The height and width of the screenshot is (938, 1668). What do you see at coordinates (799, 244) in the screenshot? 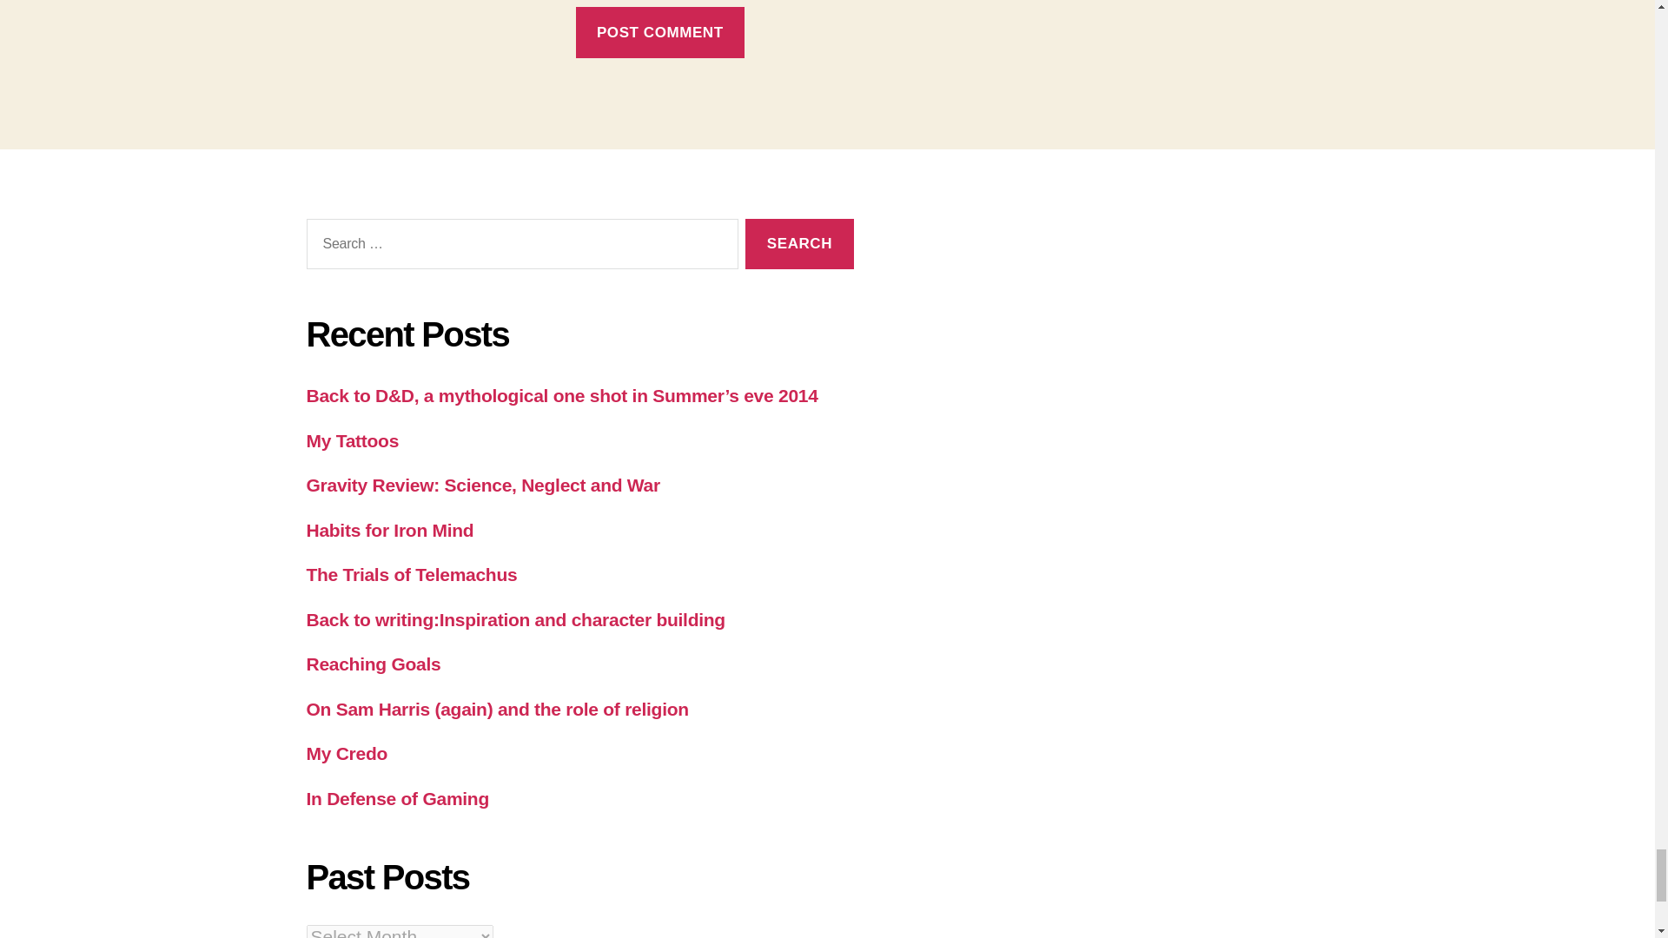
I see `Search` at bounding box center [799, 244].